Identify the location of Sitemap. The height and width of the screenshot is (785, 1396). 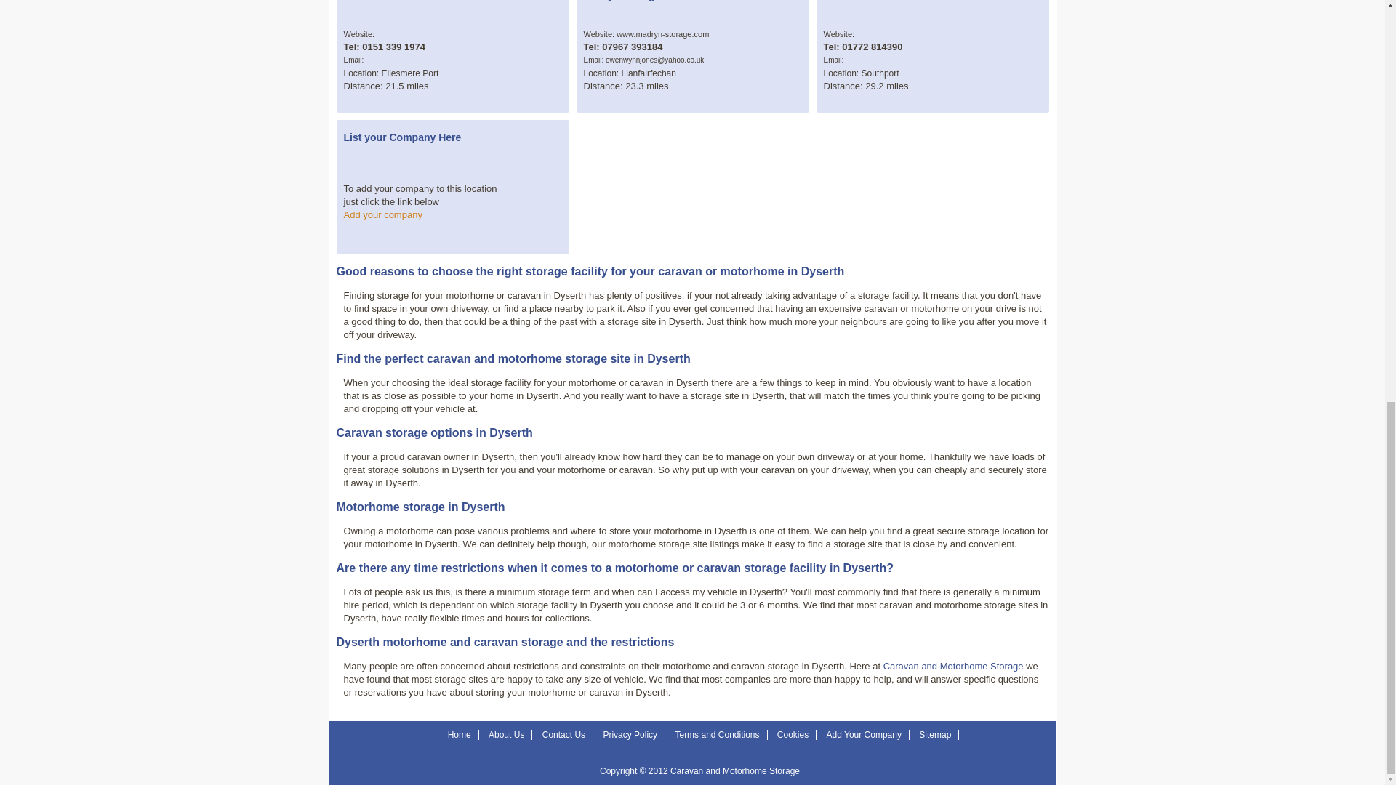
(934, 735).